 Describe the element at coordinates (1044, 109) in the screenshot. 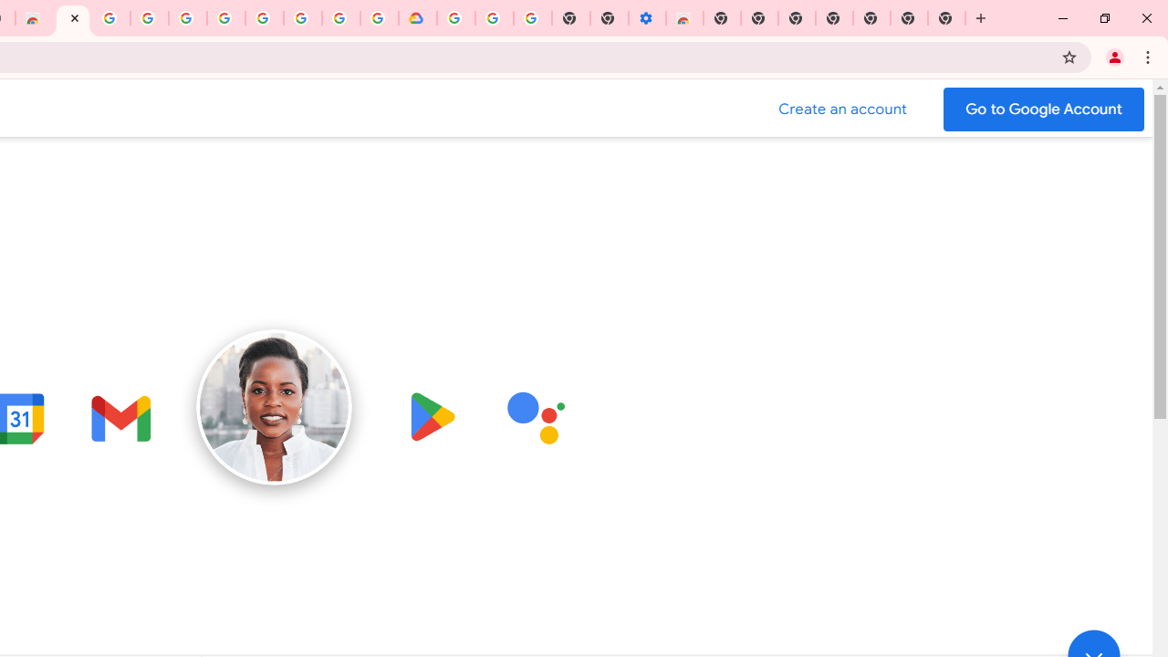

I see `Go to your Google Account` at that location.